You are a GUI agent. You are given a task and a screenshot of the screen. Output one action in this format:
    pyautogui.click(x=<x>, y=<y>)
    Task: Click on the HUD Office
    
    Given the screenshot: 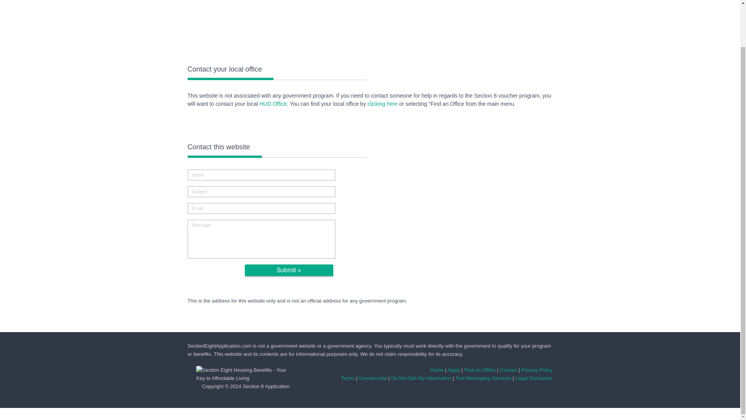 What is the action you would take?
    pyautogui.click(x=274, y=104)
    